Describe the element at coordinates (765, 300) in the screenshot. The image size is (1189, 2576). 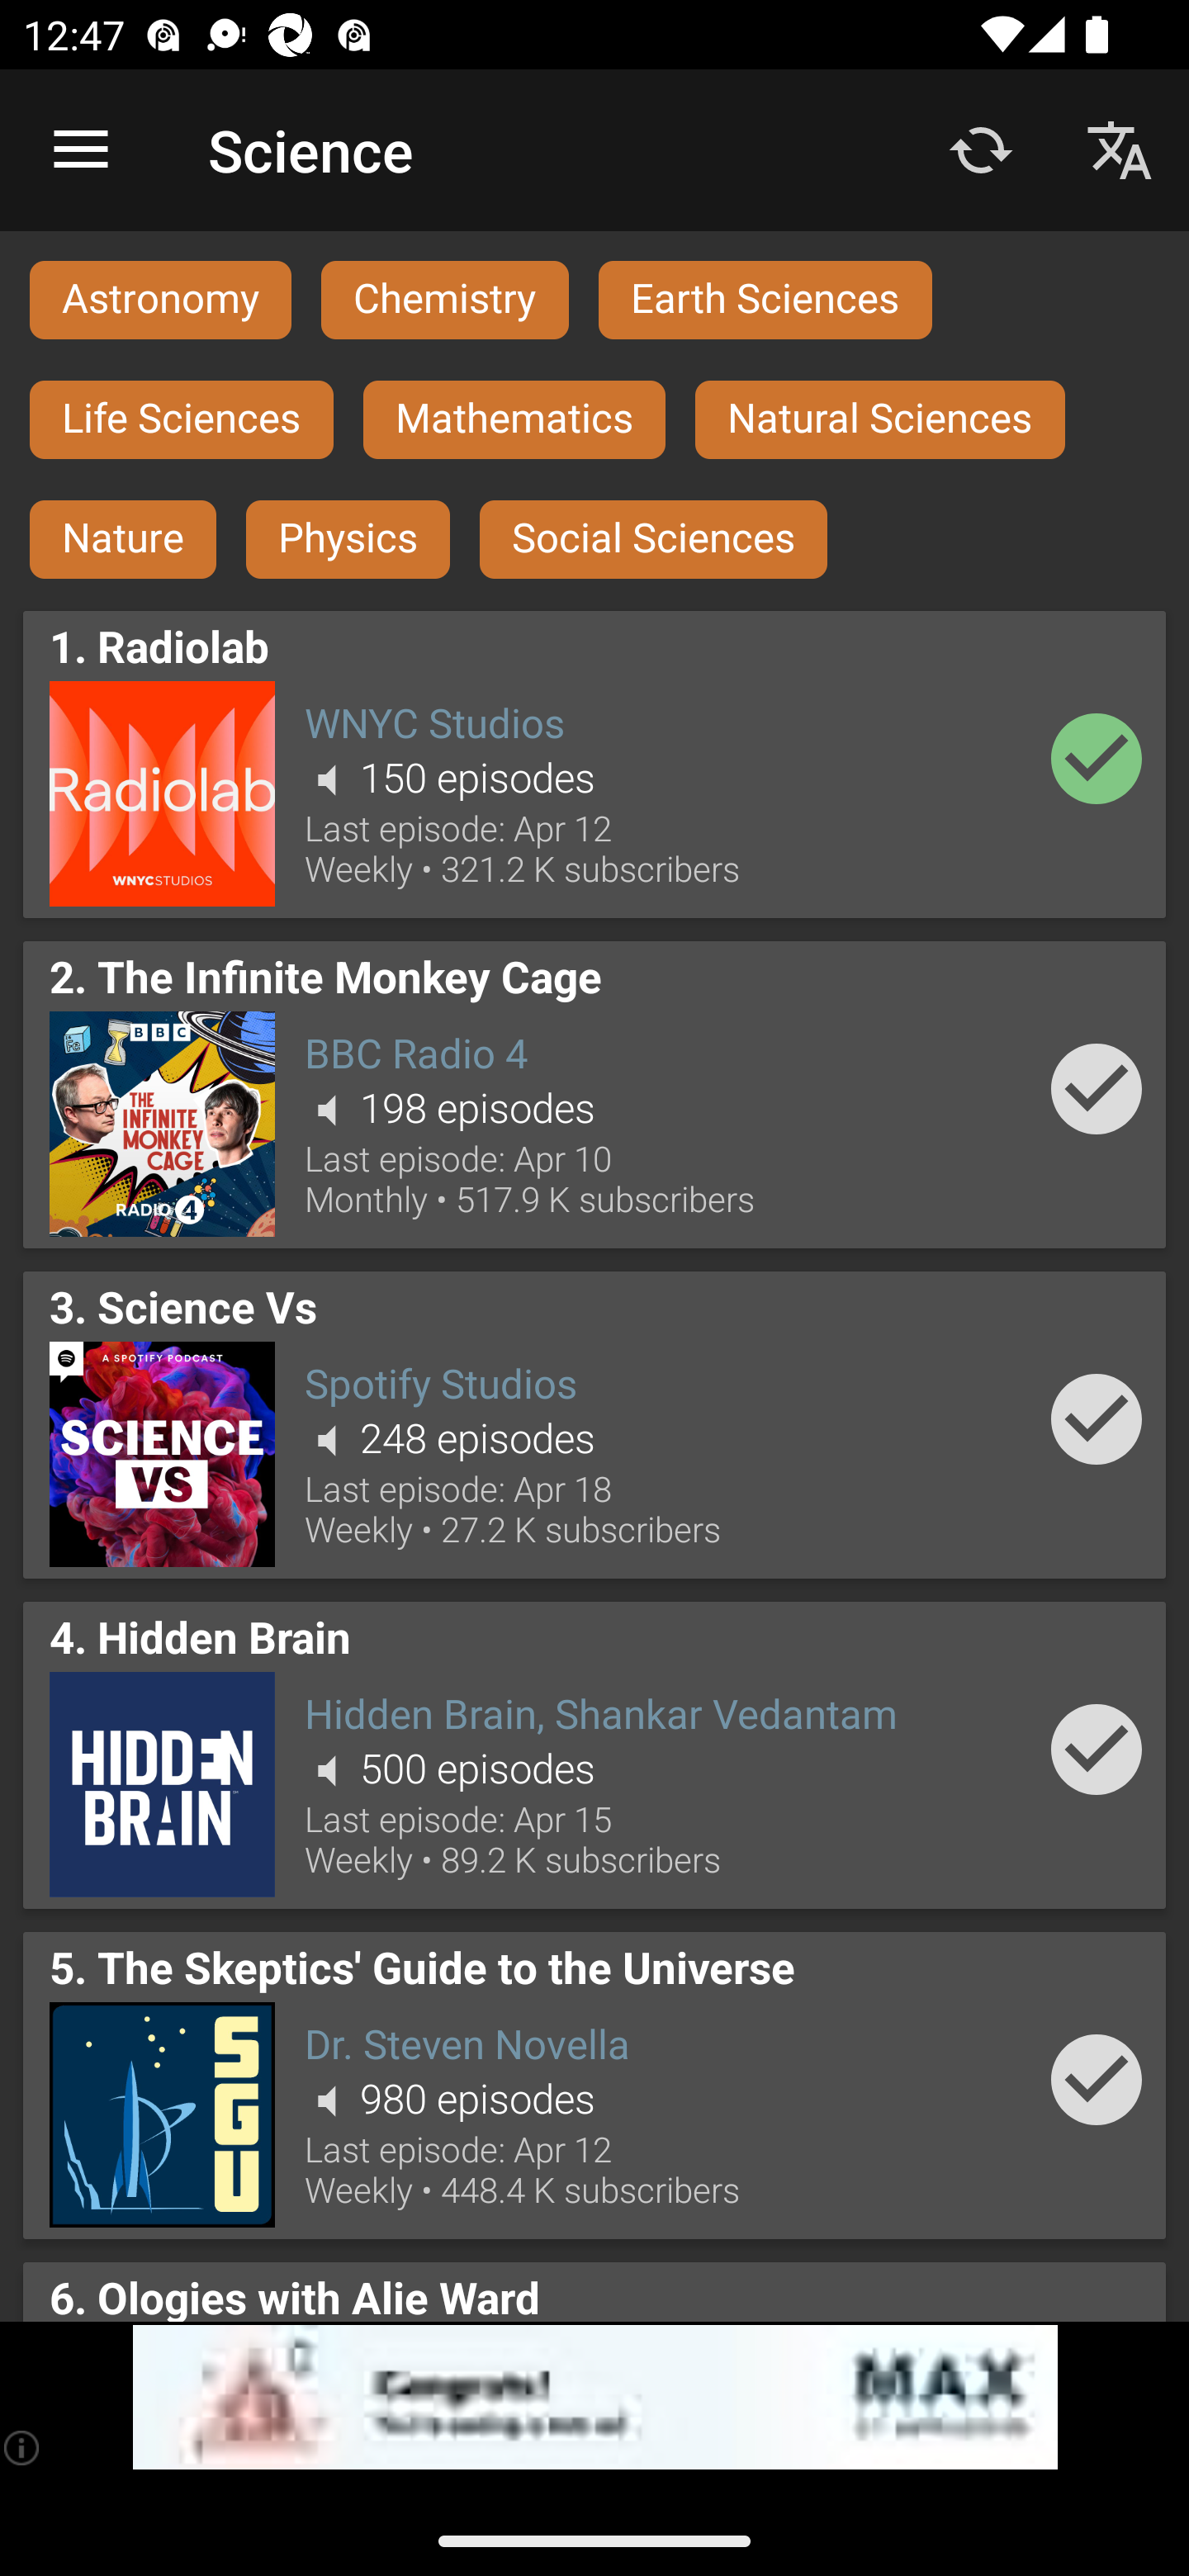
I see `Earth Sciences` at that location.